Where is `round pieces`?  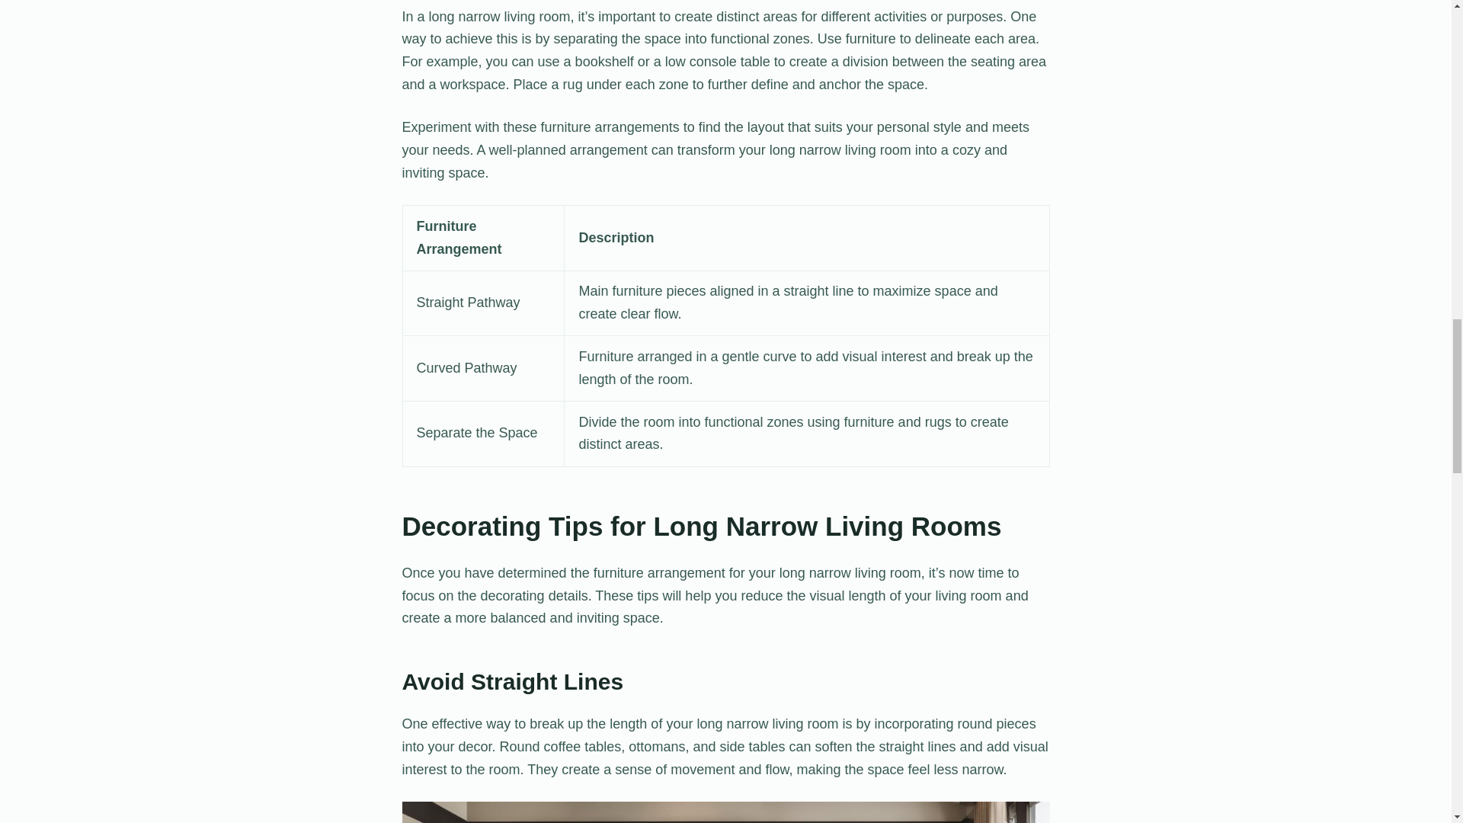 round pieces is located at coordinates (726, 812).